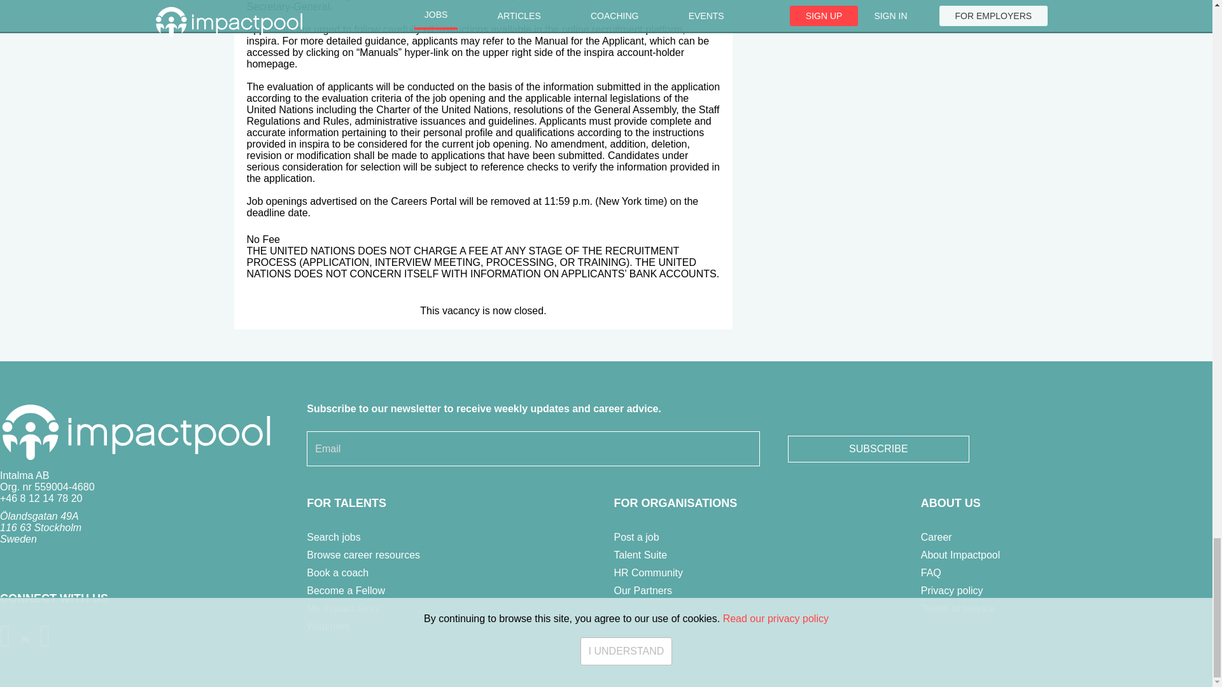 Image resolution: width=1222 pixels, height=687 pixels. I want to click on Subscribe, so click(878, 448).